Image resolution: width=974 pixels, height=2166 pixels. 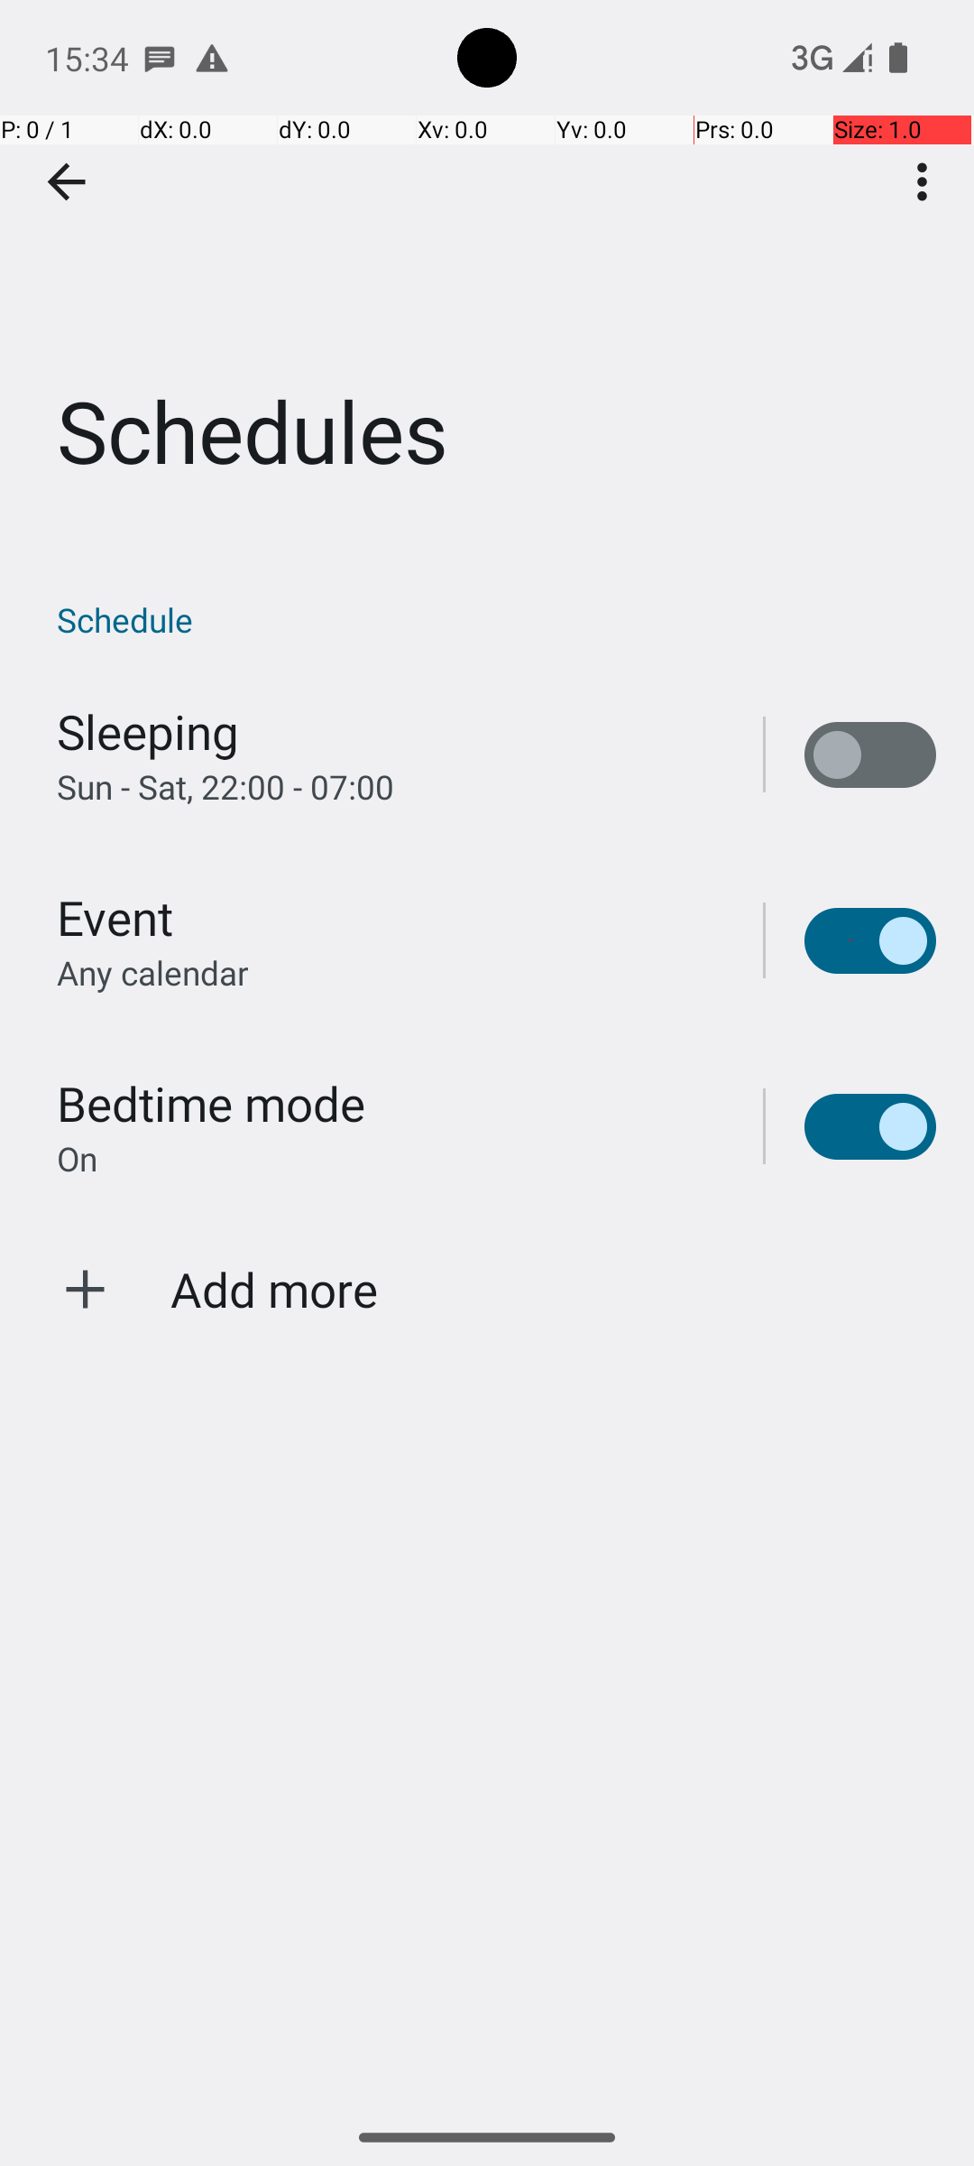 I want to click on Schedule, so click(x=496, y=619).